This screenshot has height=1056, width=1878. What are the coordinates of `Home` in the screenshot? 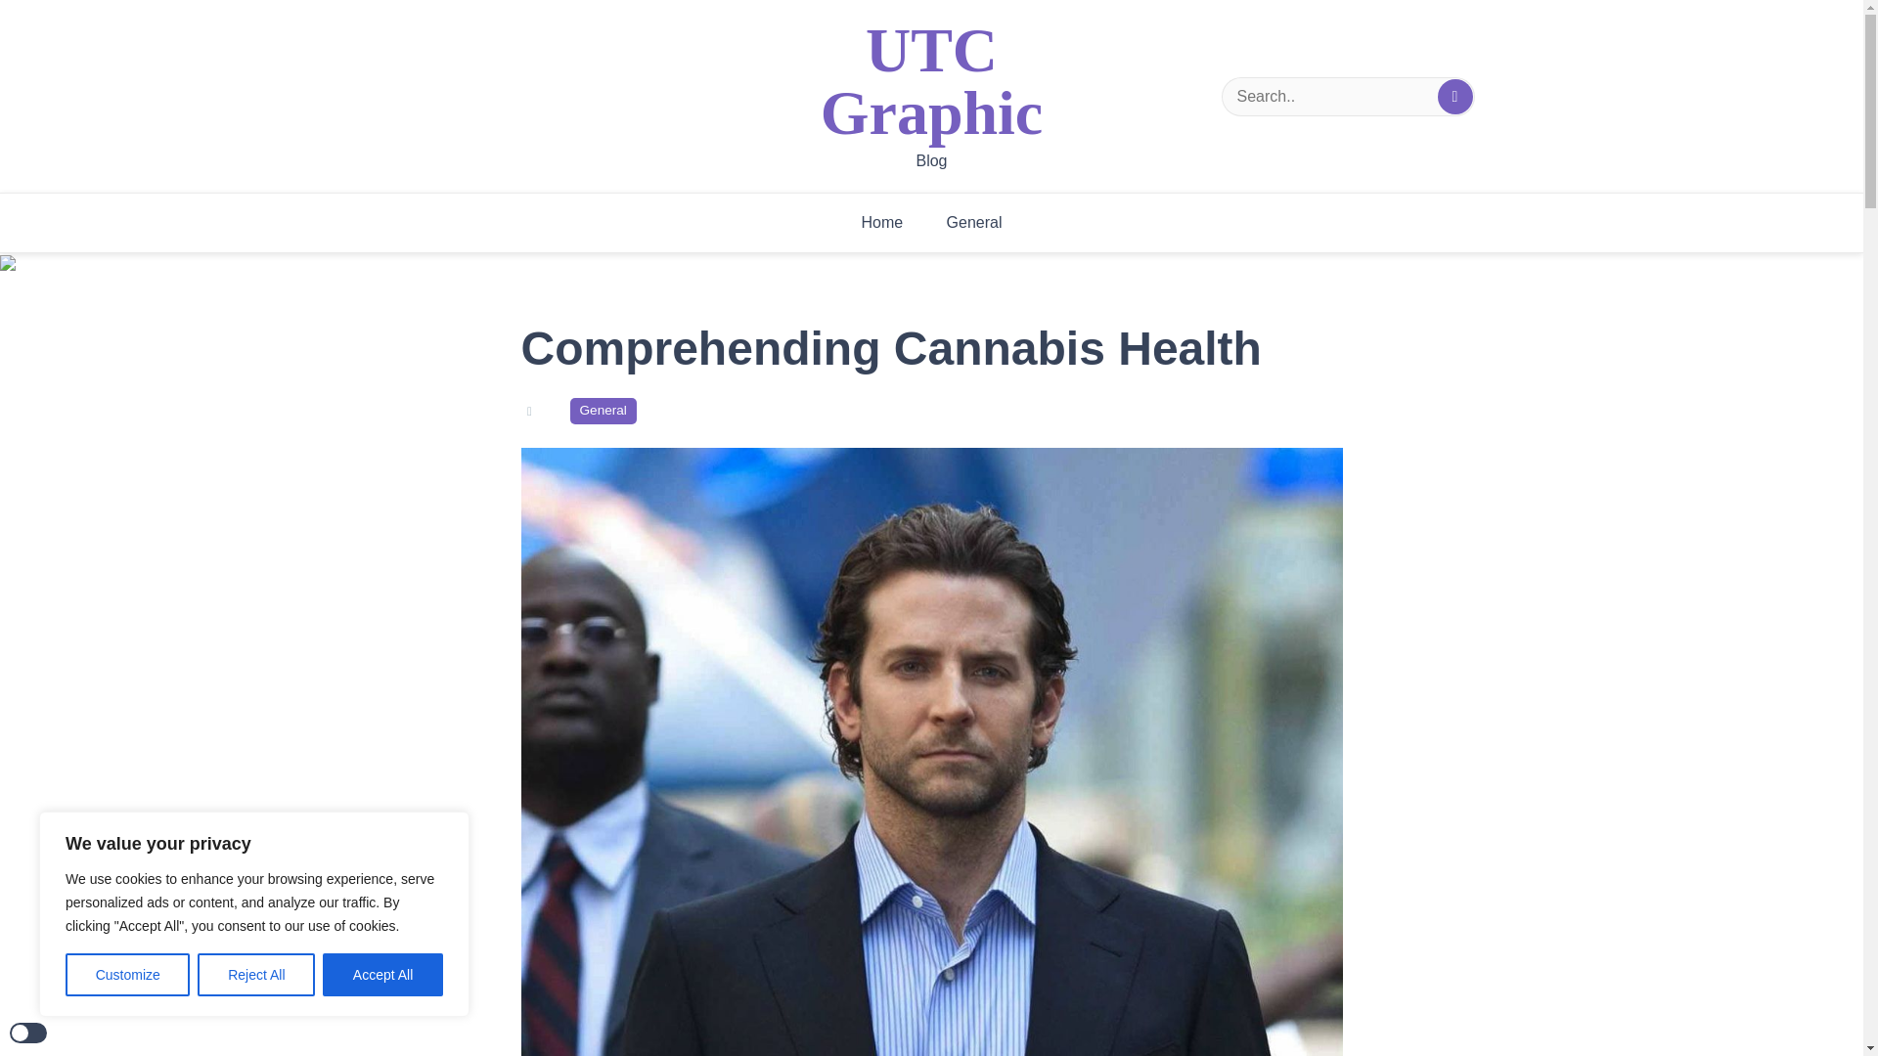 It's located at (881, 223).